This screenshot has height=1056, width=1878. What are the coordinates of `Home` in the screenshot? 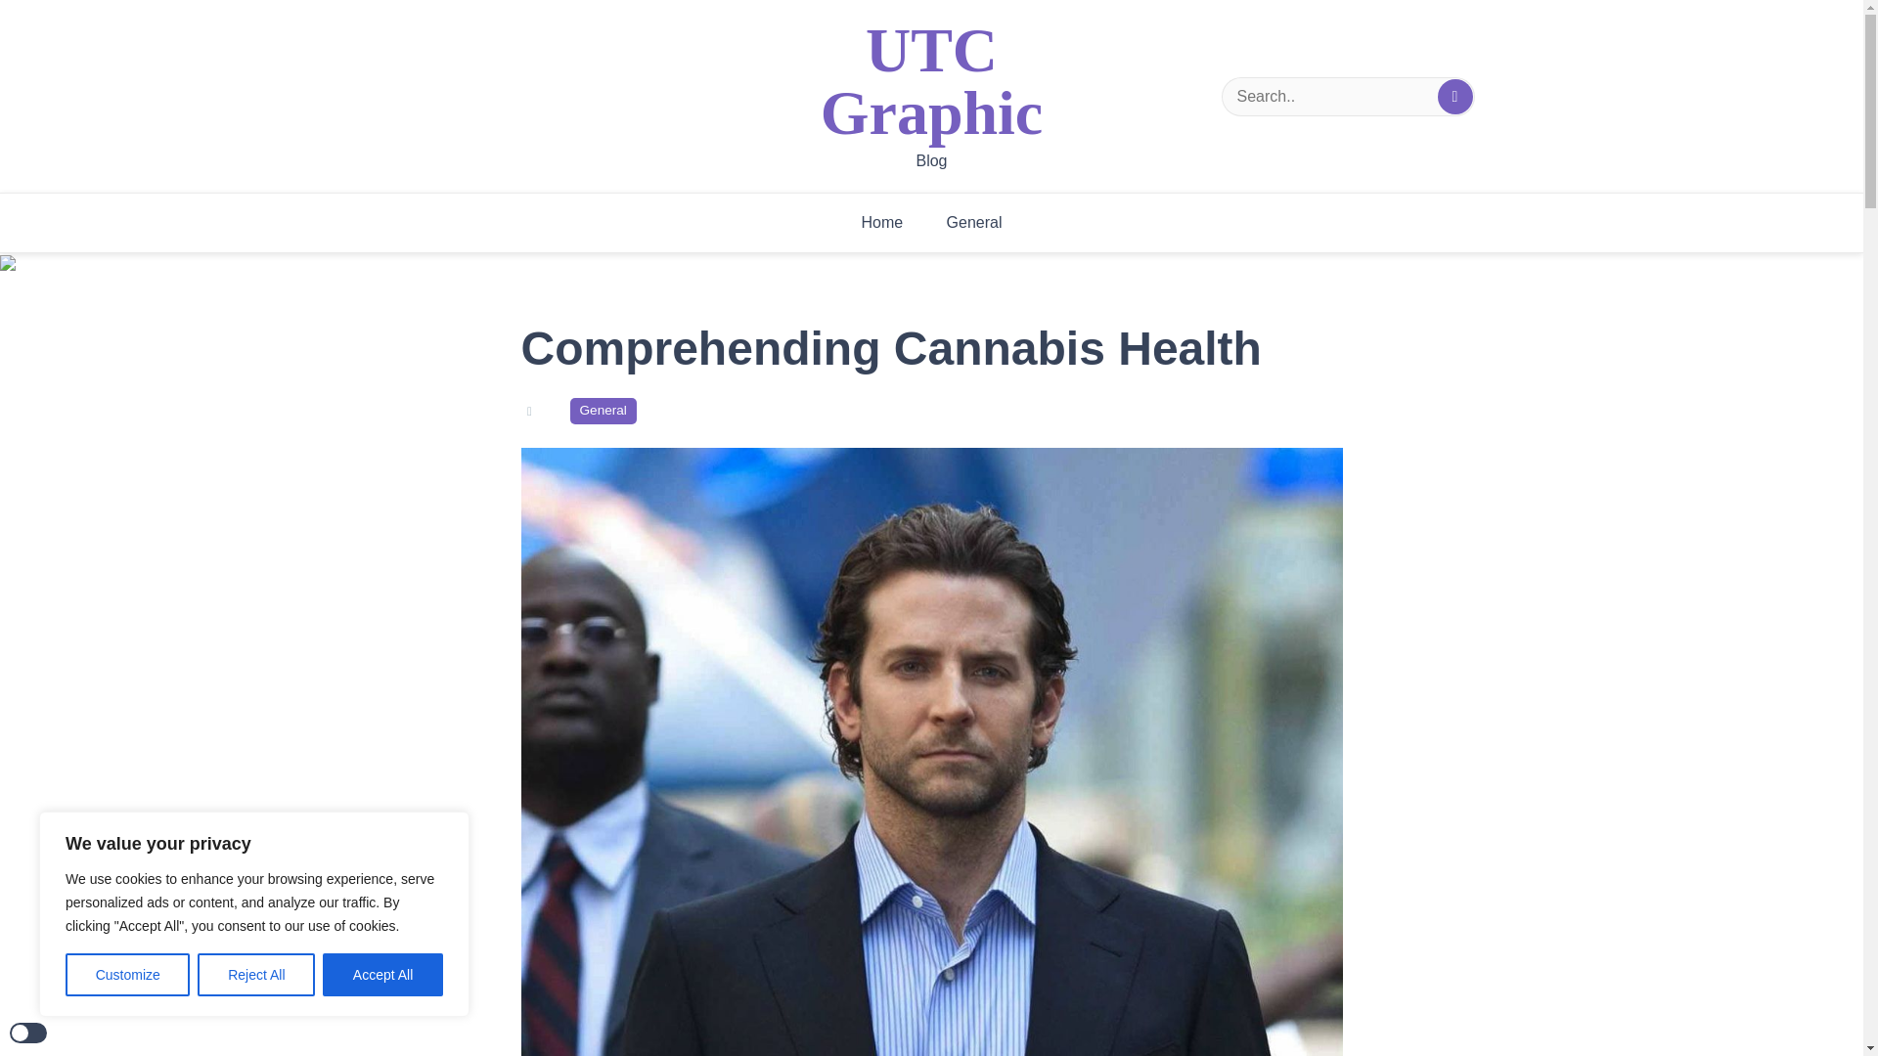 It's located at (881, 223).